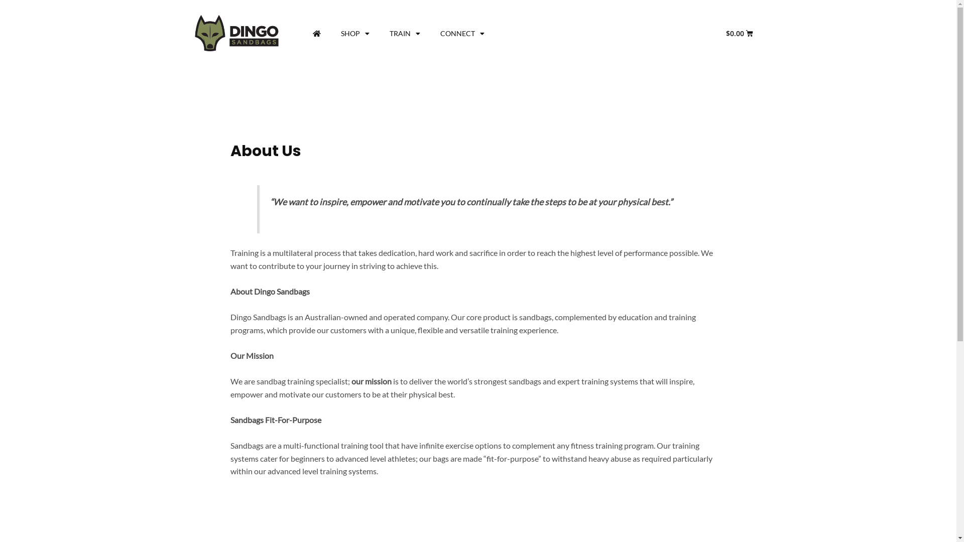  I want to click on SHOP, so click(354, 34).